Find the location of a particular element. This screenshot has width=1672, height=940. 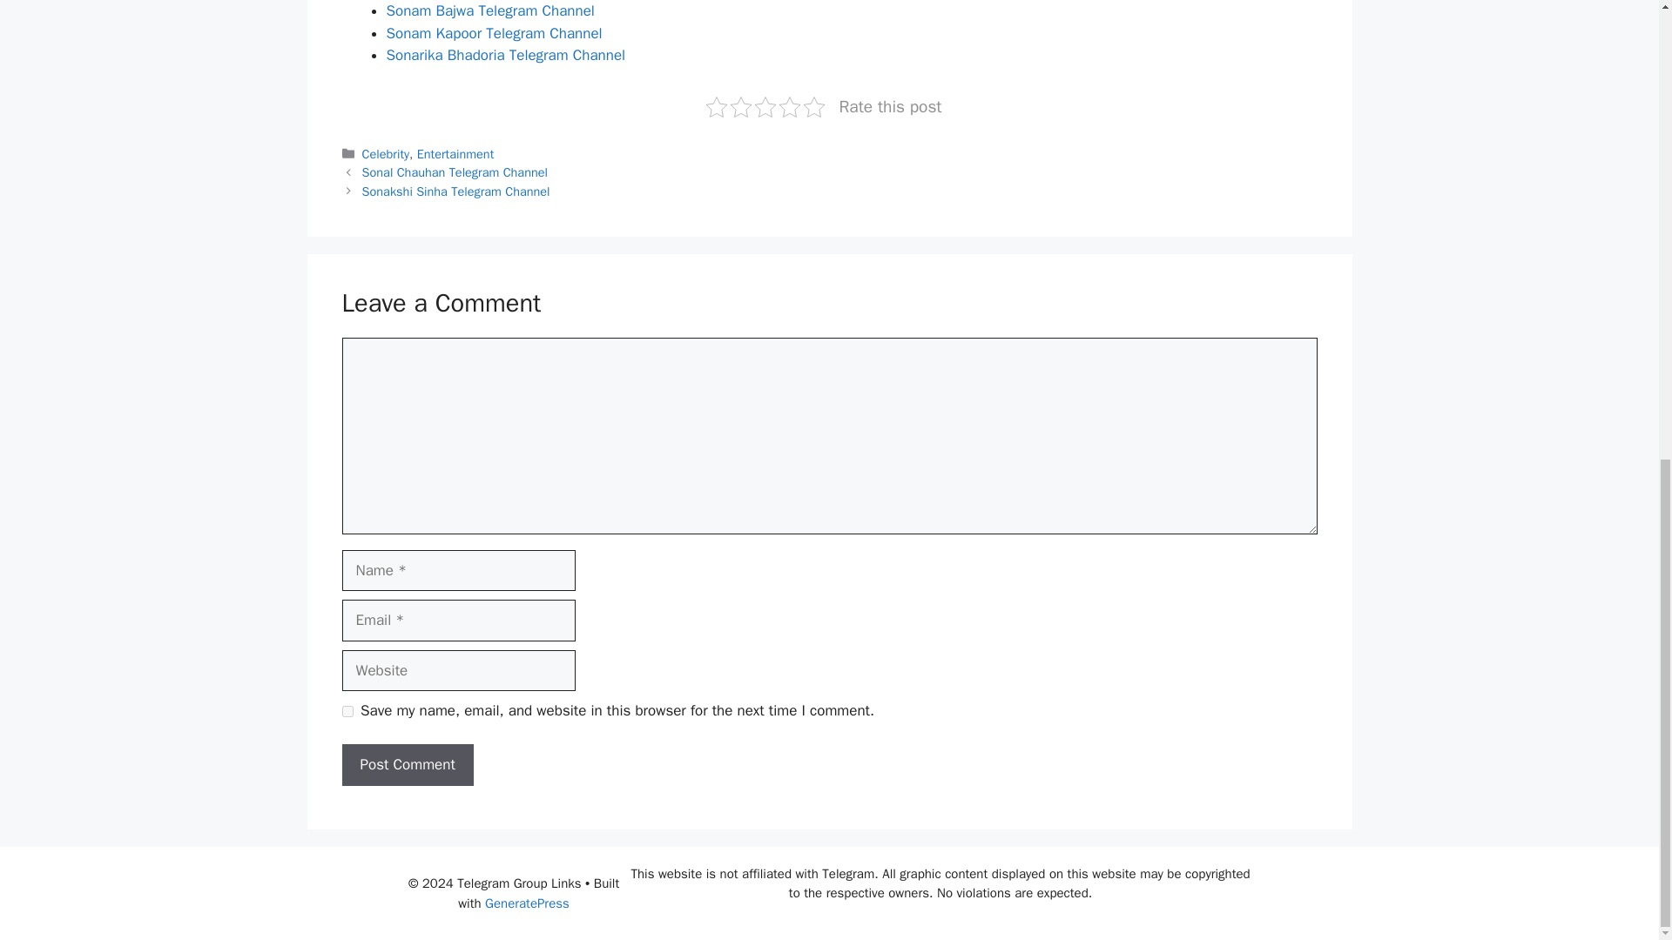

Post Comment is located at coordinates (407, 764).